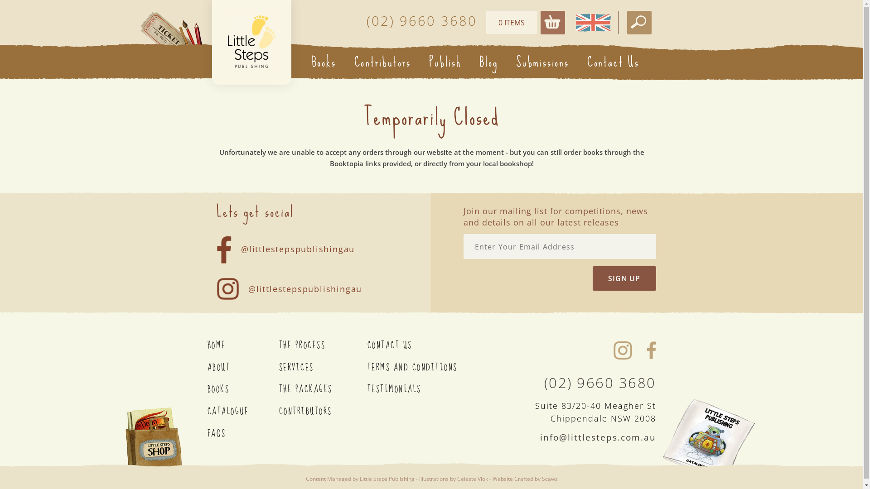  I want to click on FAQS, so click(243, 434).